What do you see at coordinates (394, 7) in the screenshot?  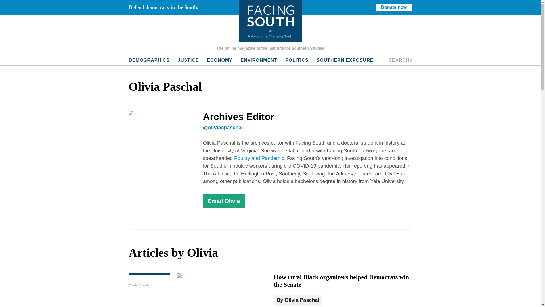 I see `Donate now` at bounding box center [394, 7].